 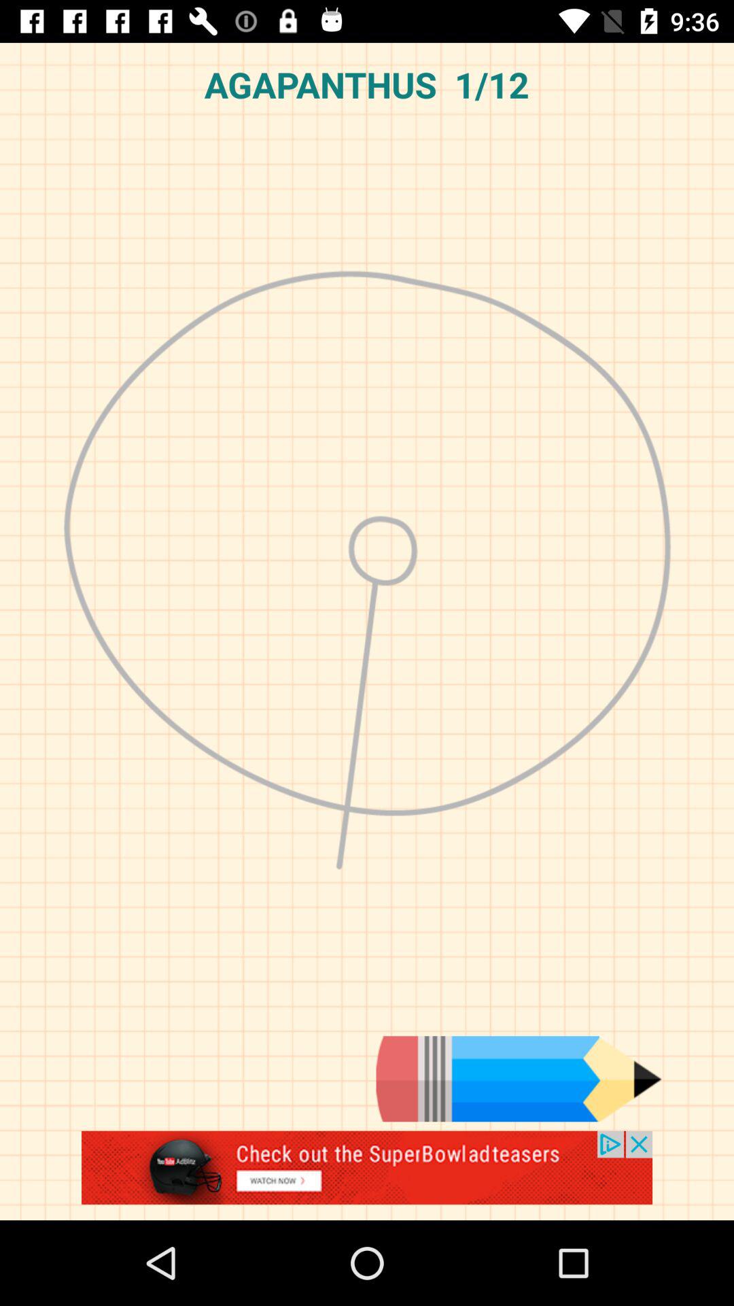 What do you see at coordinates (367, 1175) in the screenshot?
I see `advertisement` at bounding box center [367, 1175].